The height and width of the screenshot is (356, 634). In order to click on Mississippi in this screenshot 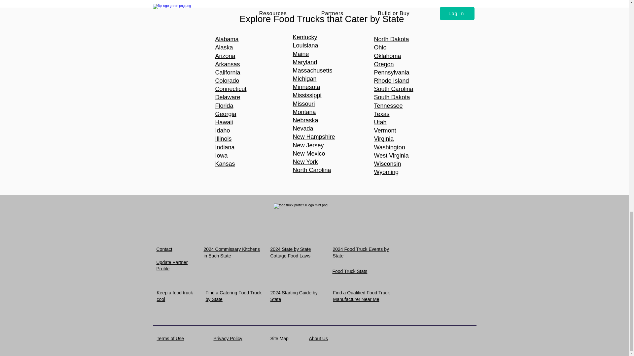, I will do `click(307, 95)`.